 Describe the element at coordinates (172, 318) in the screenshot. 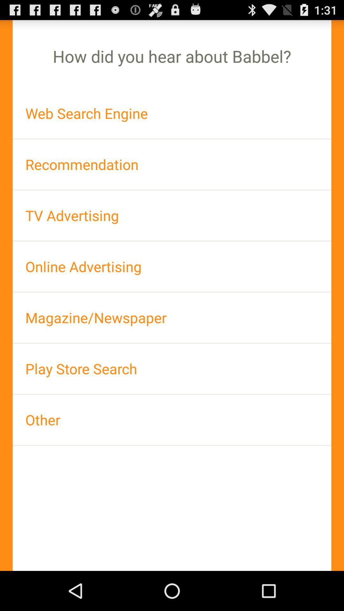

I see `select the item below online advertising item` at that location.